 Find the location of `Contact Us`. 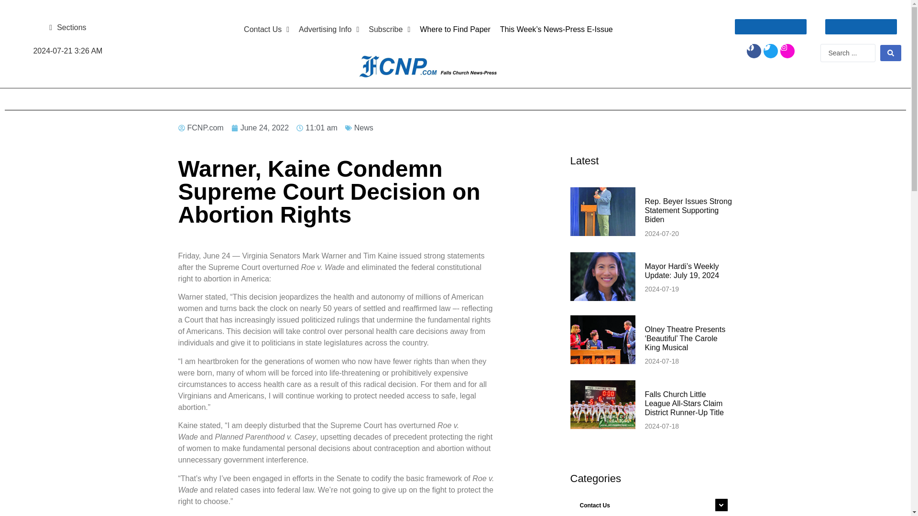

Contact Us is located at coordinates (651, 505).